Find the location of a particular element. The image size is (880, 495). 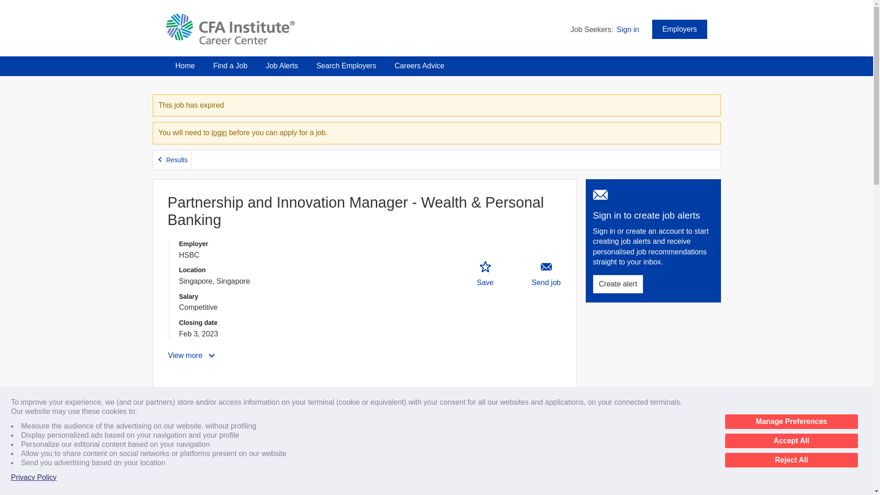

Results is located at coordinates (172, 160).